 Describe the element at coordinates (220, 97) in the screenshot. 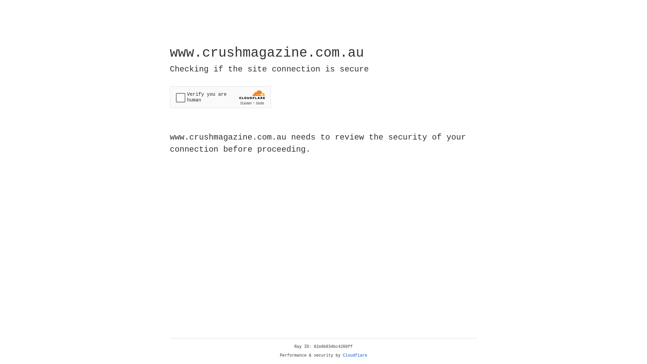

I see `Widget containing a Cloudflare security challenge` at that location.